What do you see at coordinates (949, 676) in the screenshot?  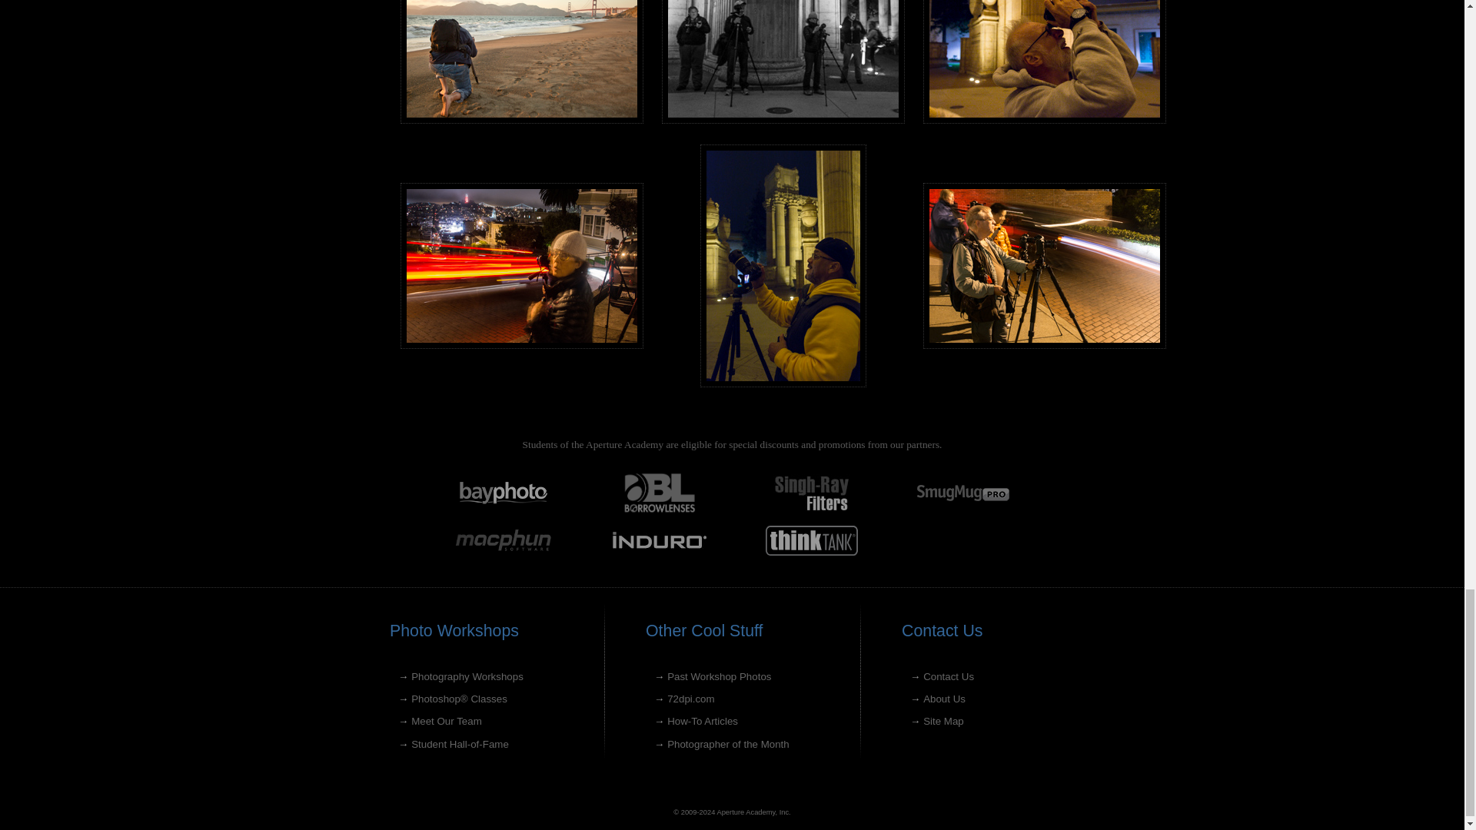 I see `Contact Us` at bounding box center [949, 676].